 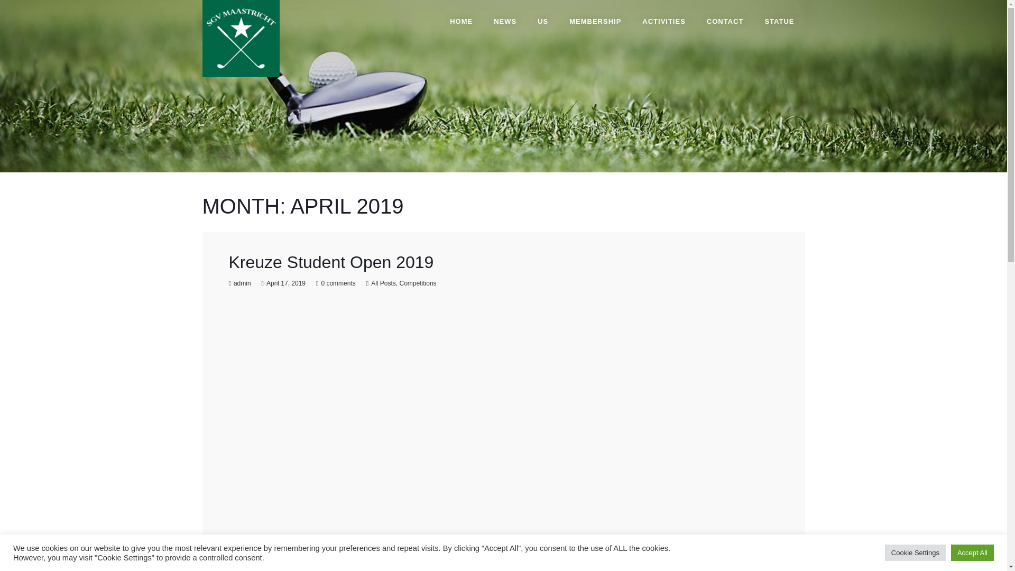 What do you see at coordinates (725, 21) in the screenshot?
I see `CONTACT` at bounding box center [725, 21].